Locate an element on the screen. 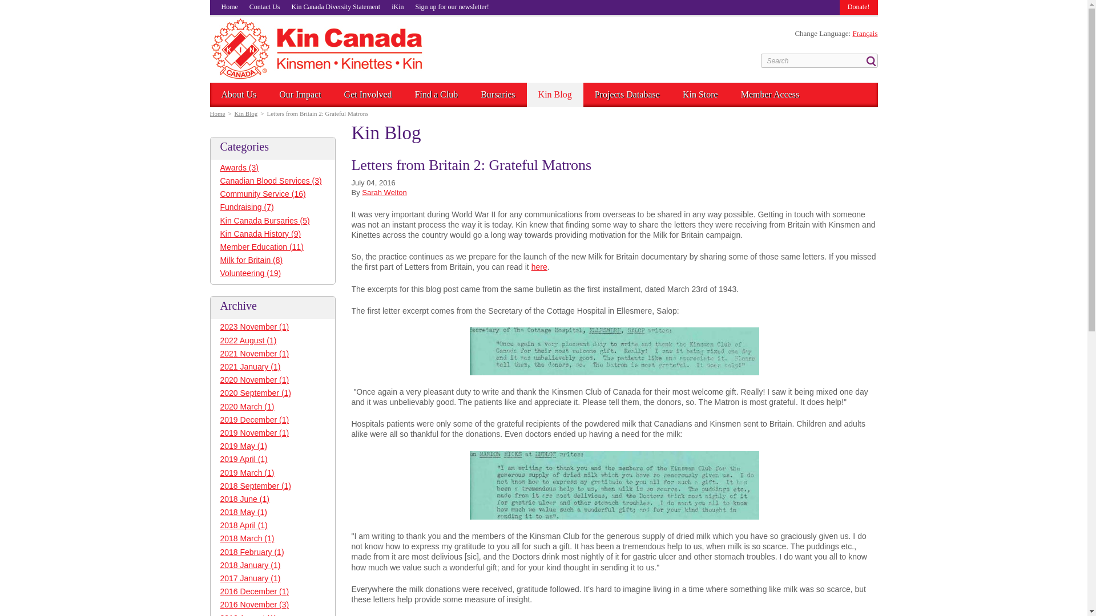 The width and height of the screenshot is (1096, 616). Sign up for our newsletter! is located at coordinates (452, 7).